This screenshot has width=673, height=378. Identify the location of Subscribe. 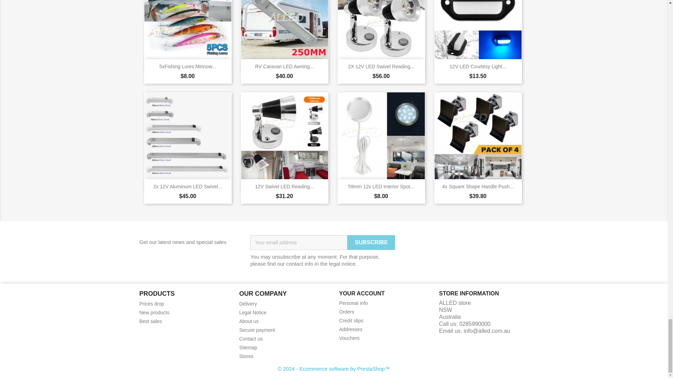
(371, 242).